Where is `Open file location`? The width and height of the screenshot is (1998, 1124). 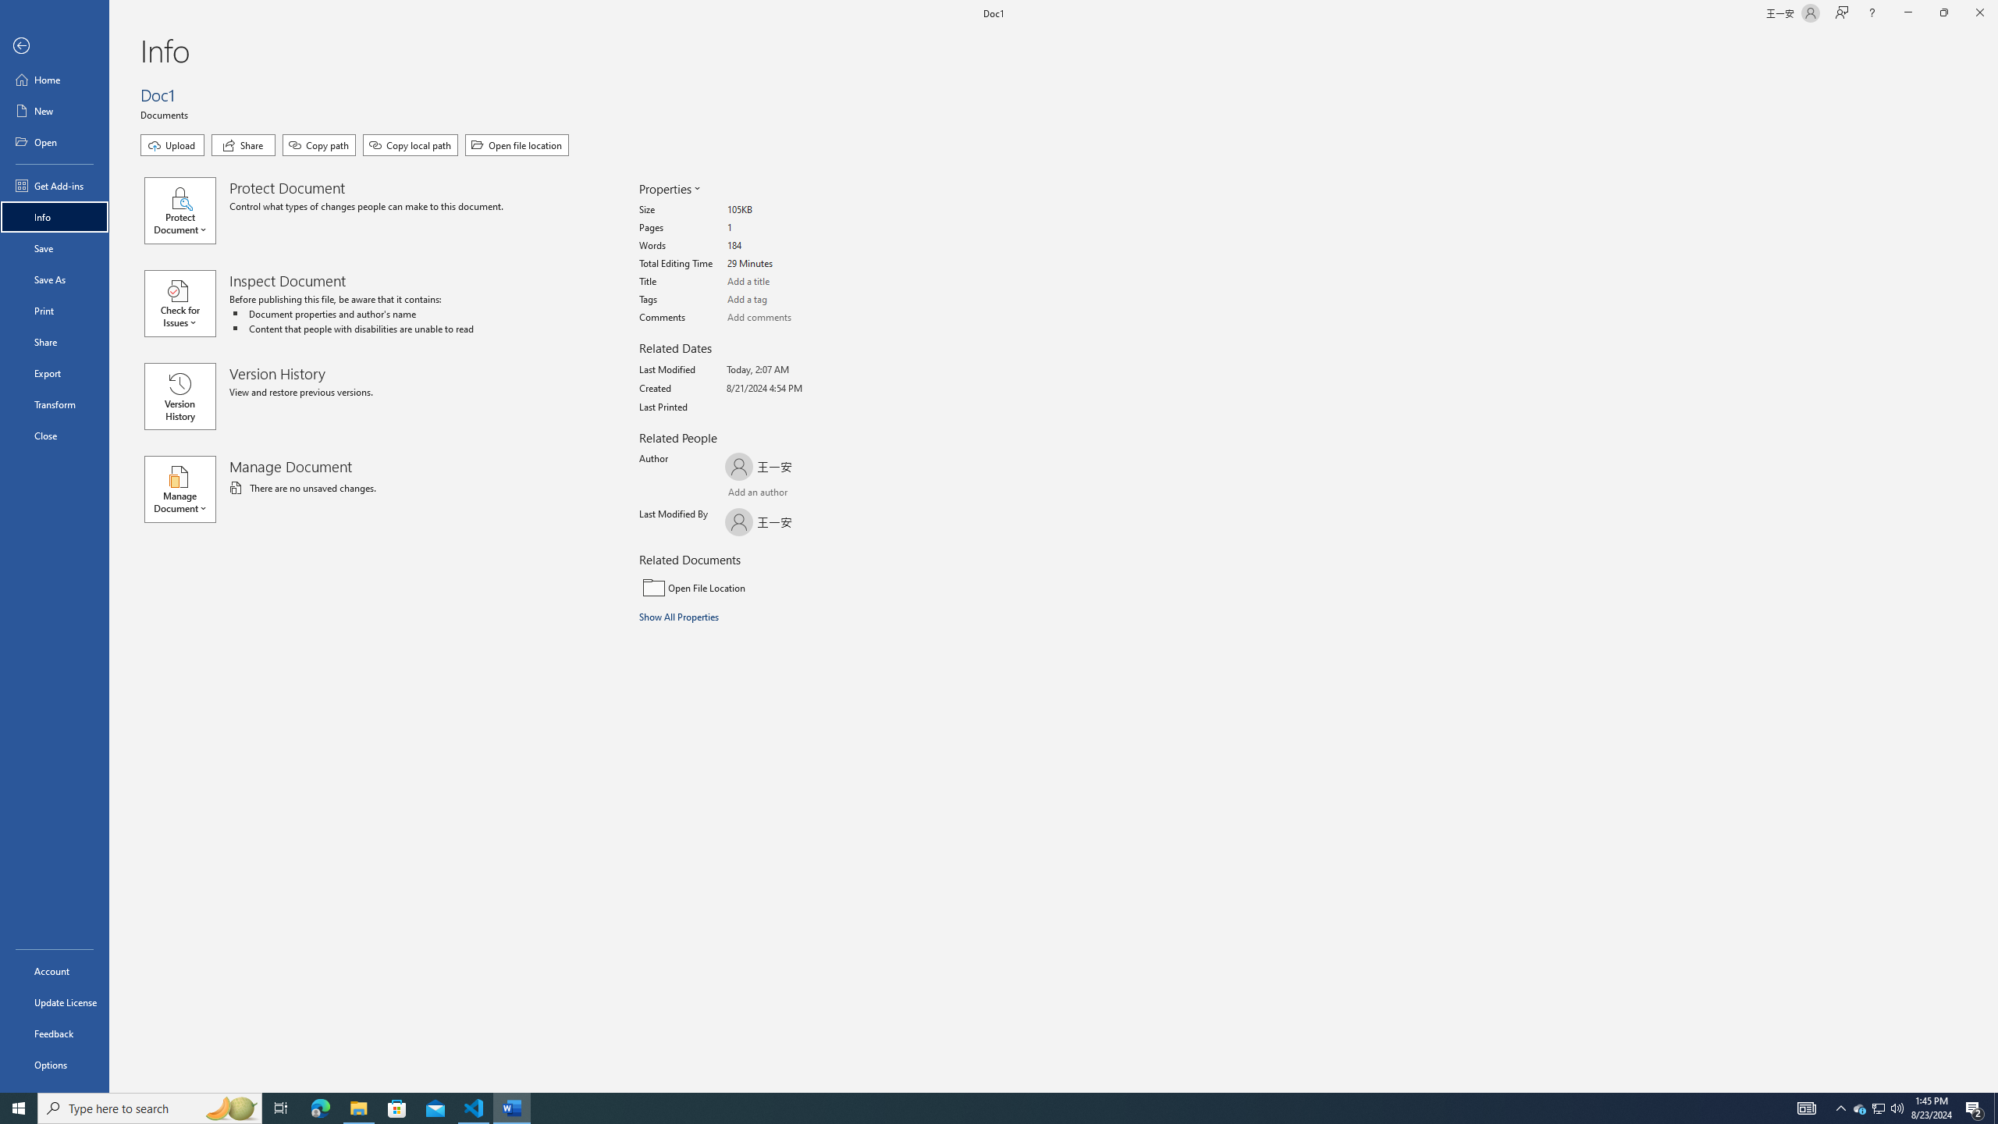
Open file location is located at coordinates (517, 145).